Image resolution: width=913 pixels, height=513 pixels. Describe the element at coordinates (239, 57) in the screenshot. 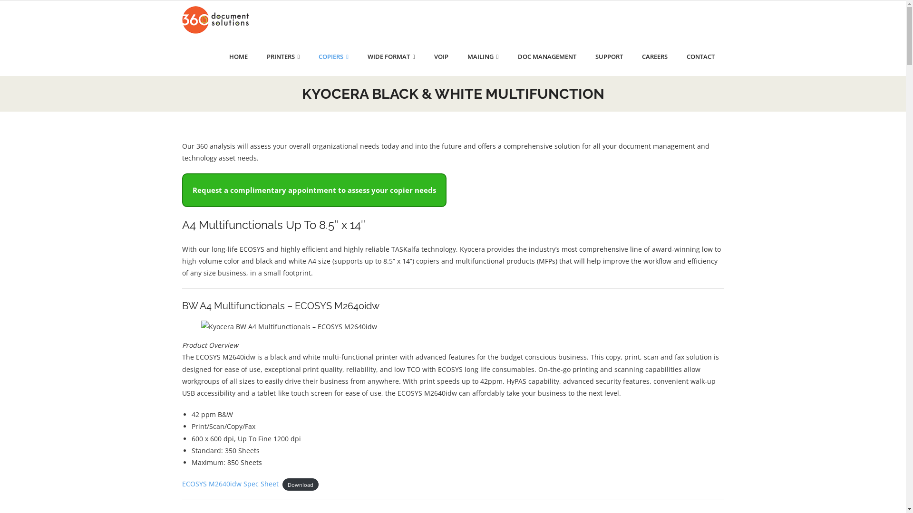

I see `HOME` at that location.